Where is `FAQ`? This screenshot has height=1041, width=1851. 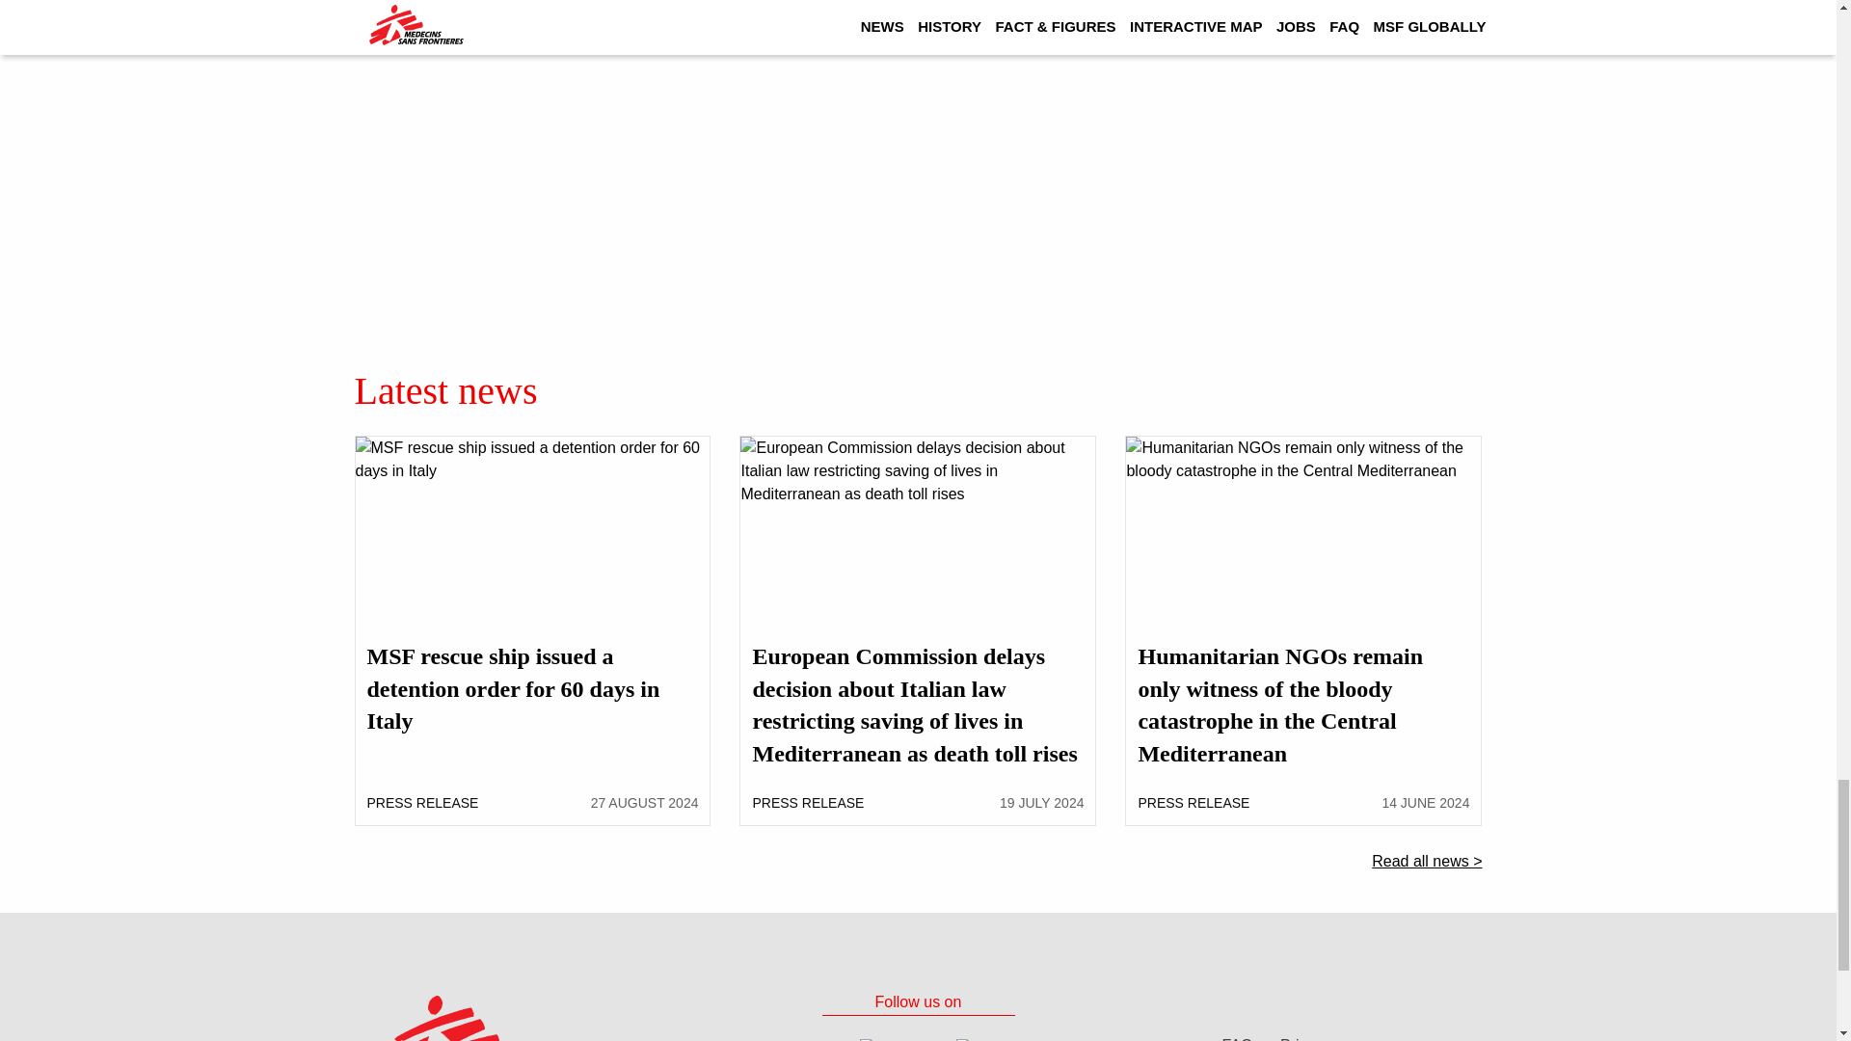 FAQ is located at coordinates (1237, 1037).